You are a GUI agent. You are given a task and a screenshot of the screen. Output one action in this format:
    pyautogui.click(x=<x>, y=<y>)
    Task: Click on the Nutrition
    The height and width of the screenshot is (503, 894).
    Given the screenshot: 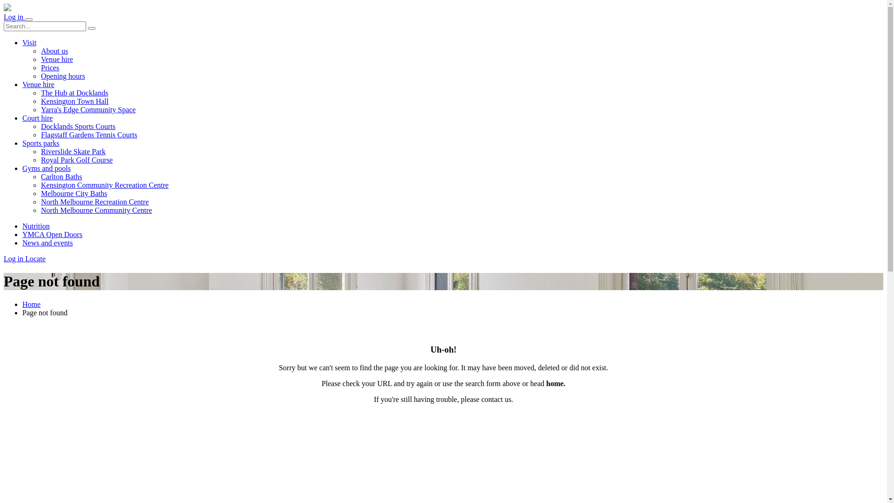 What is the action you would take?
    pyautogui.click(x=36, y=226)
    